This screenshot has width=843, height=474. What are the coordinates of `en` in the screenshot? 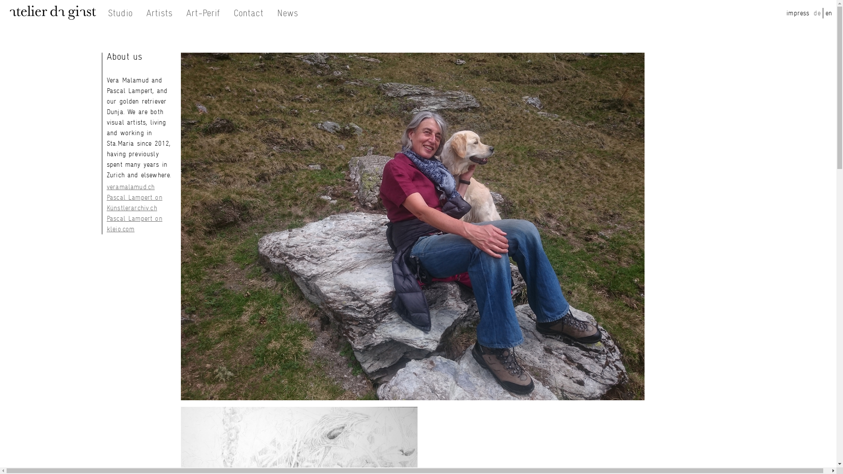 It's located at (829, 13).